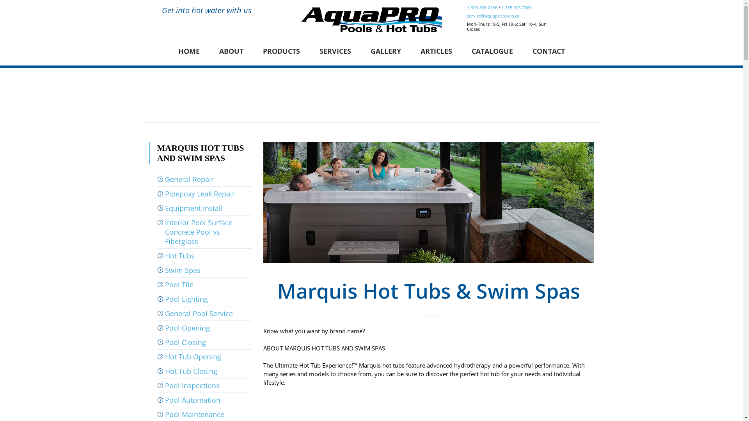 The height and width of the screenshot is (421, 749). I want to click on HOME, so click(189, 51).